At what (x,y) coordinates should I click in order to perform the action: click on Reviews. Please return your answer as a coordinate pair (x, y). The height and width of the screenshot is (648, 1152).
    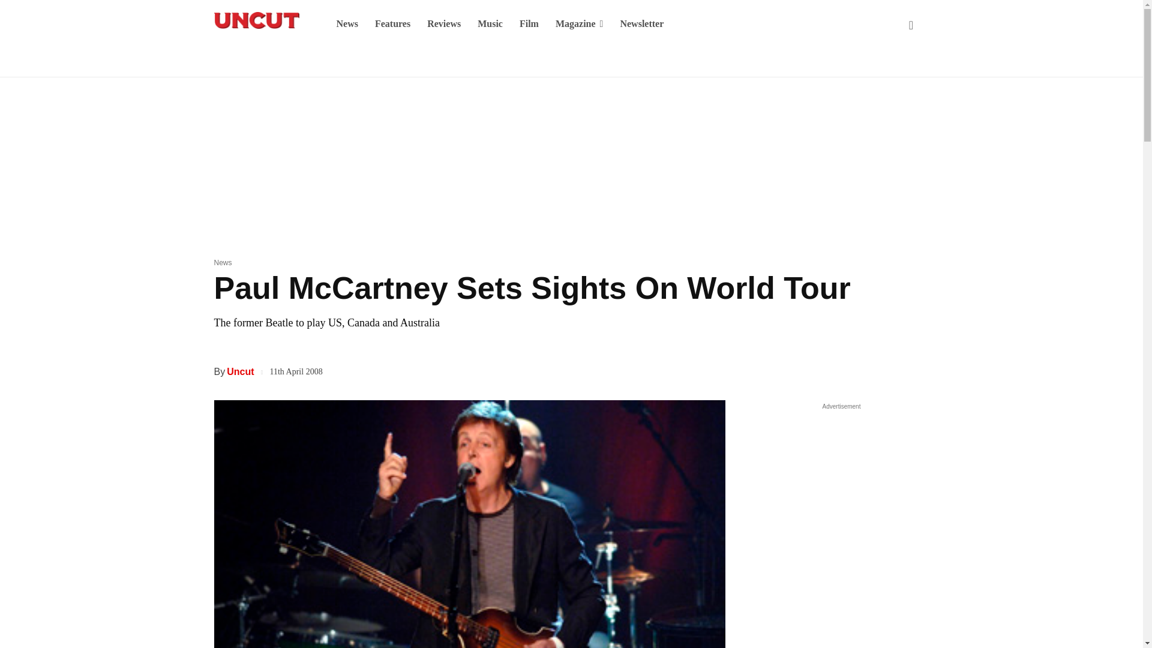
    Looking at the image, I should click on (444, 24).